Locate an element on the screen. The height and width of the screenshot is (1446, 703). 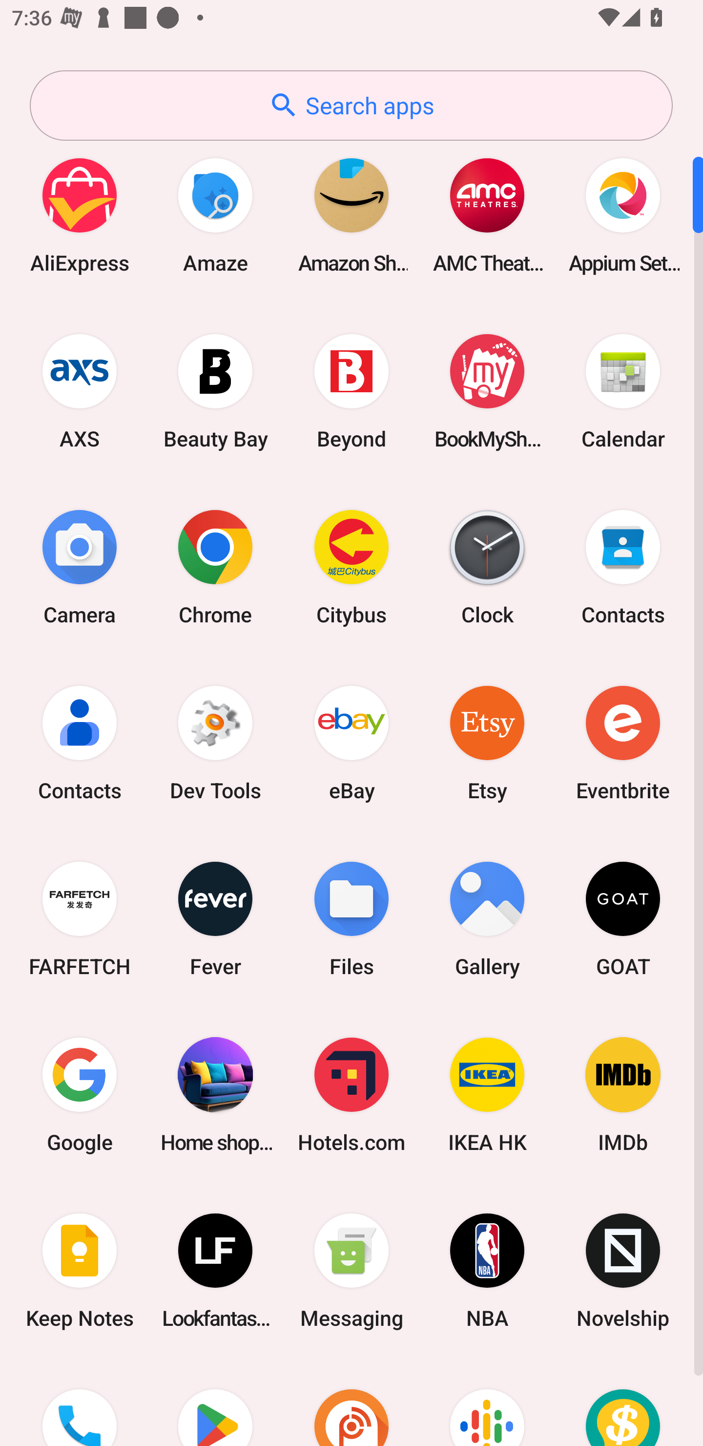
Novelship is located at coordinates (623, 1271).